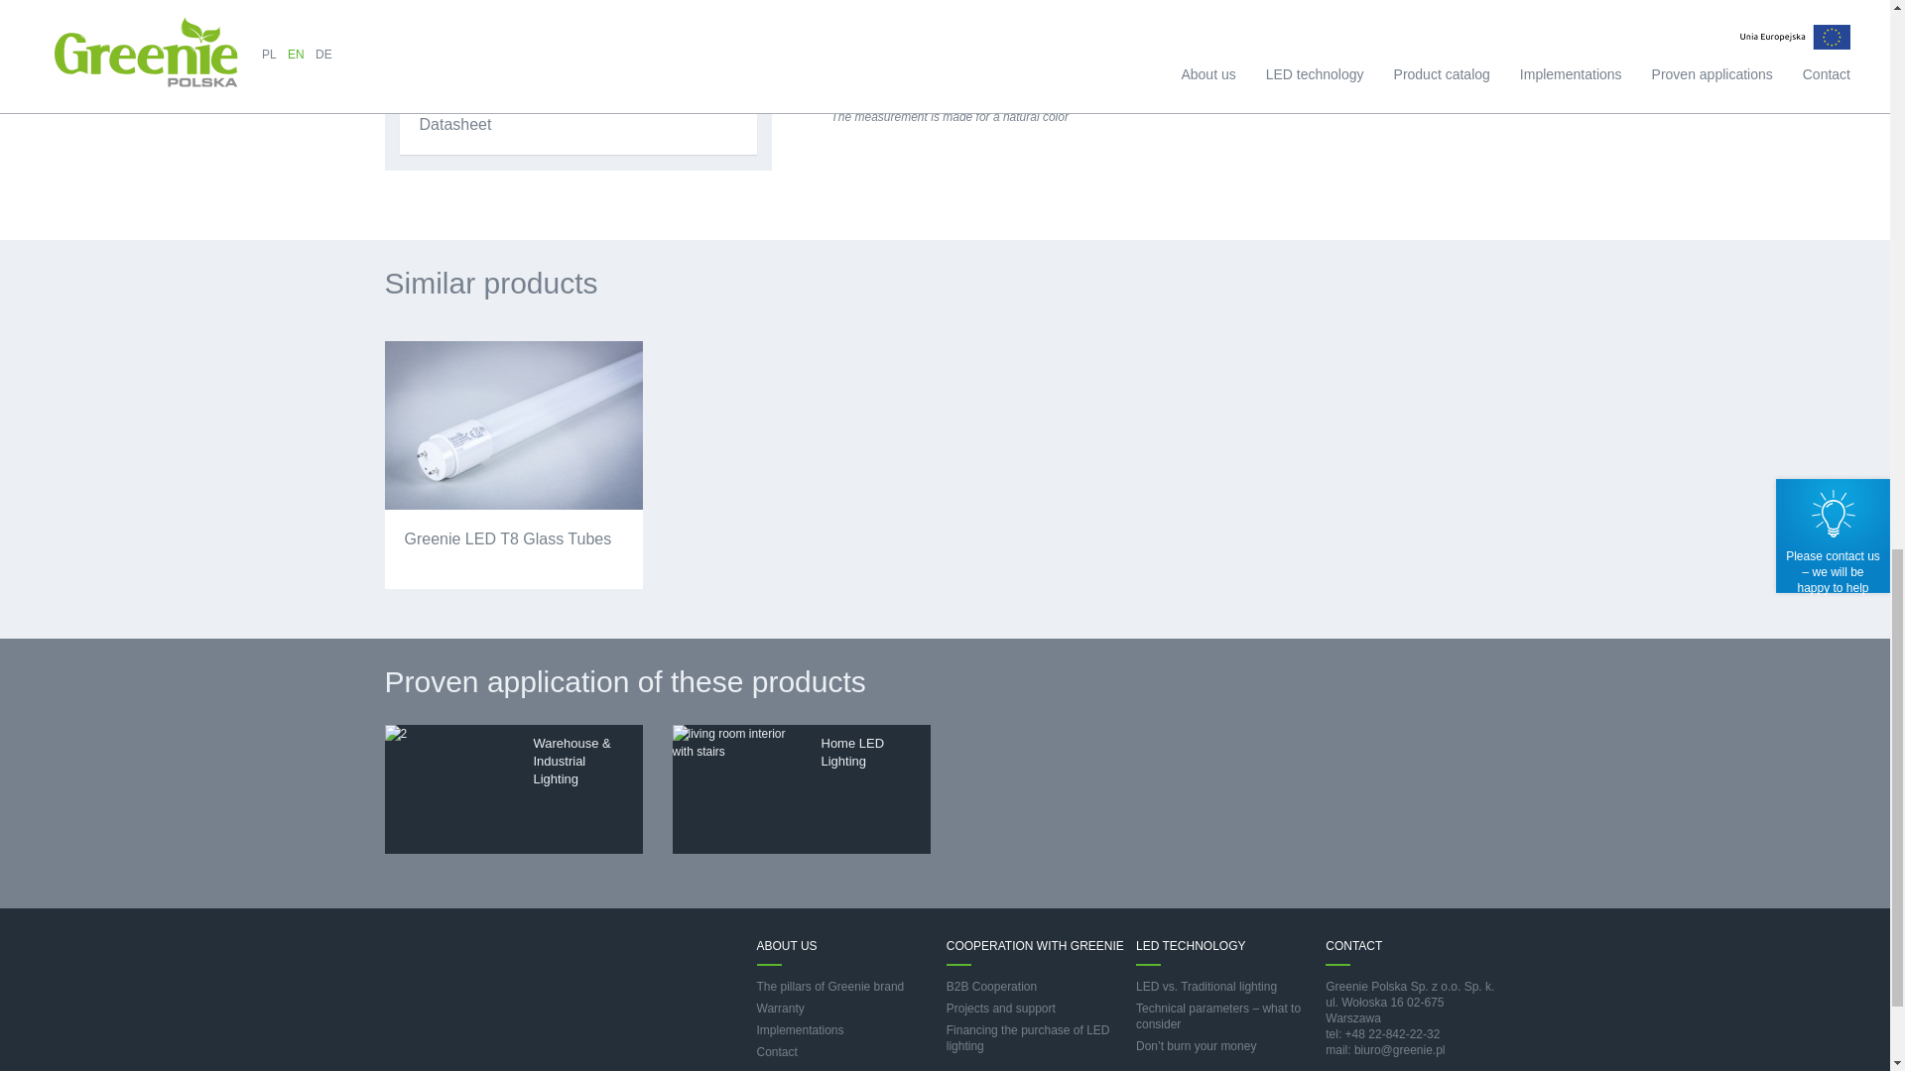  I want to click on Datasheet, so click(577, 125).